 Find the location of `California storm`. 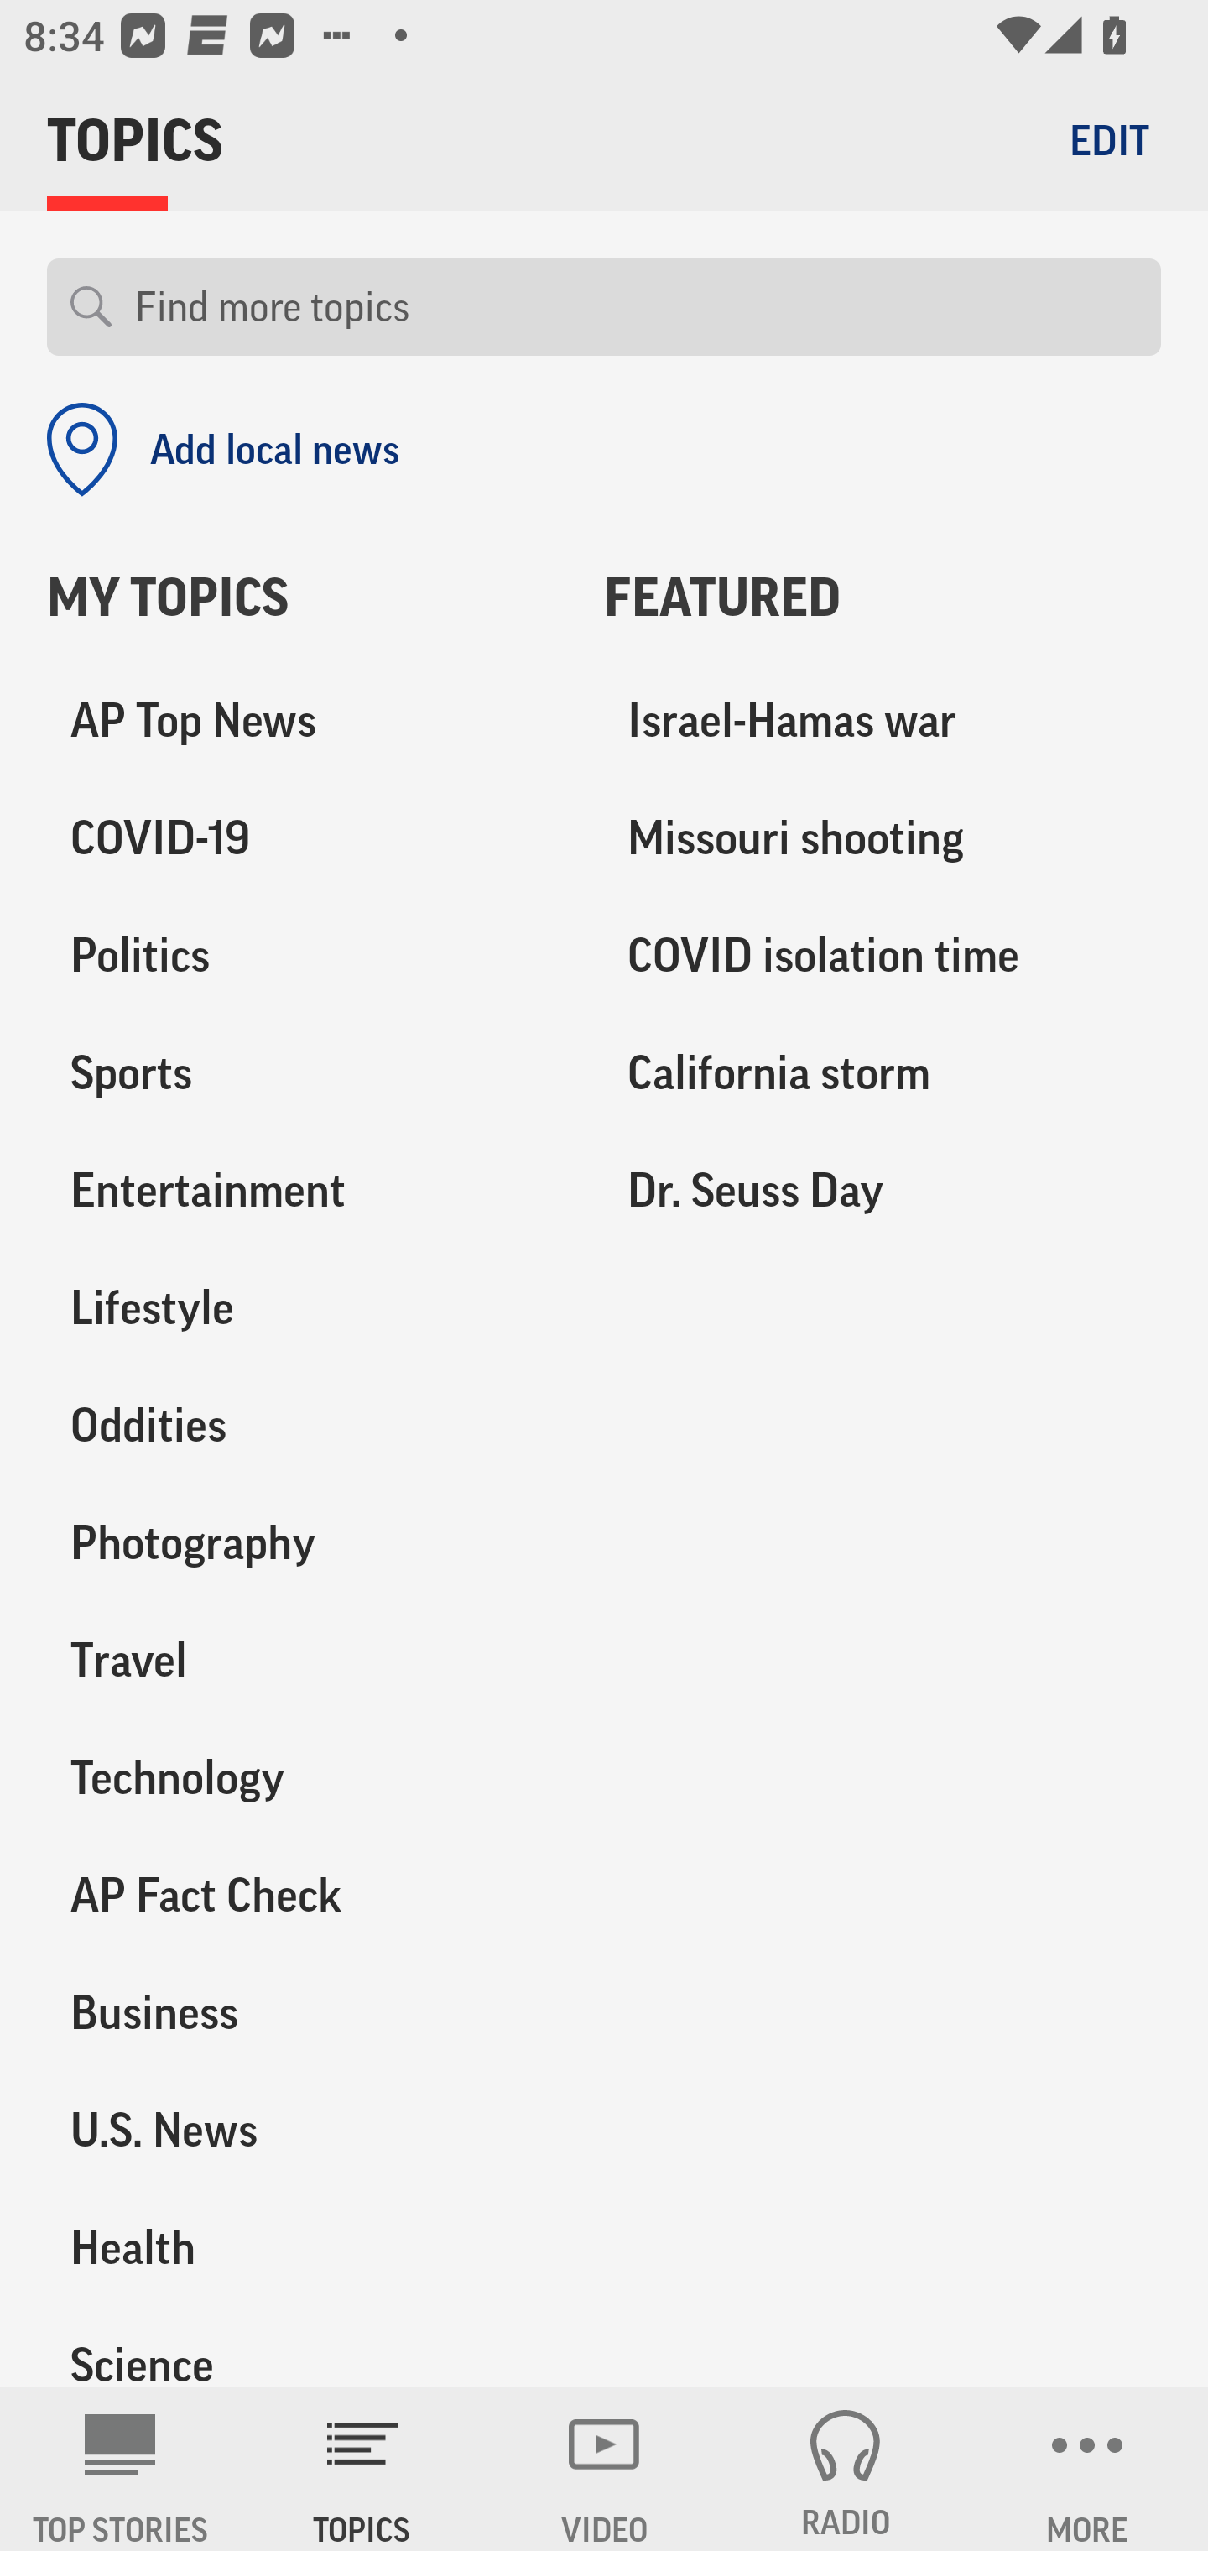

California storm is located at coordinates (883, 1073).